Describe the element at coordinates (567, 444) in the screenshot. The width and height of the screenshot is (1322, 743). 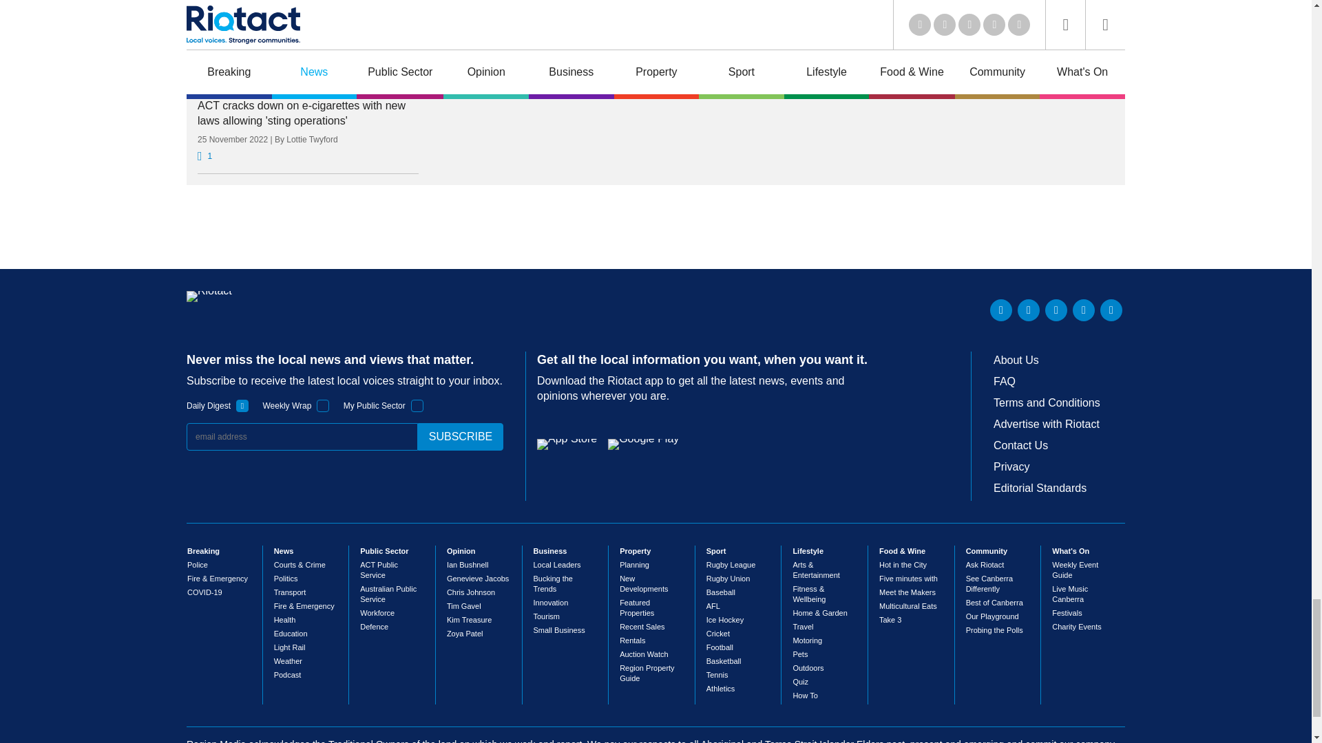
I see `App Store` at that location.